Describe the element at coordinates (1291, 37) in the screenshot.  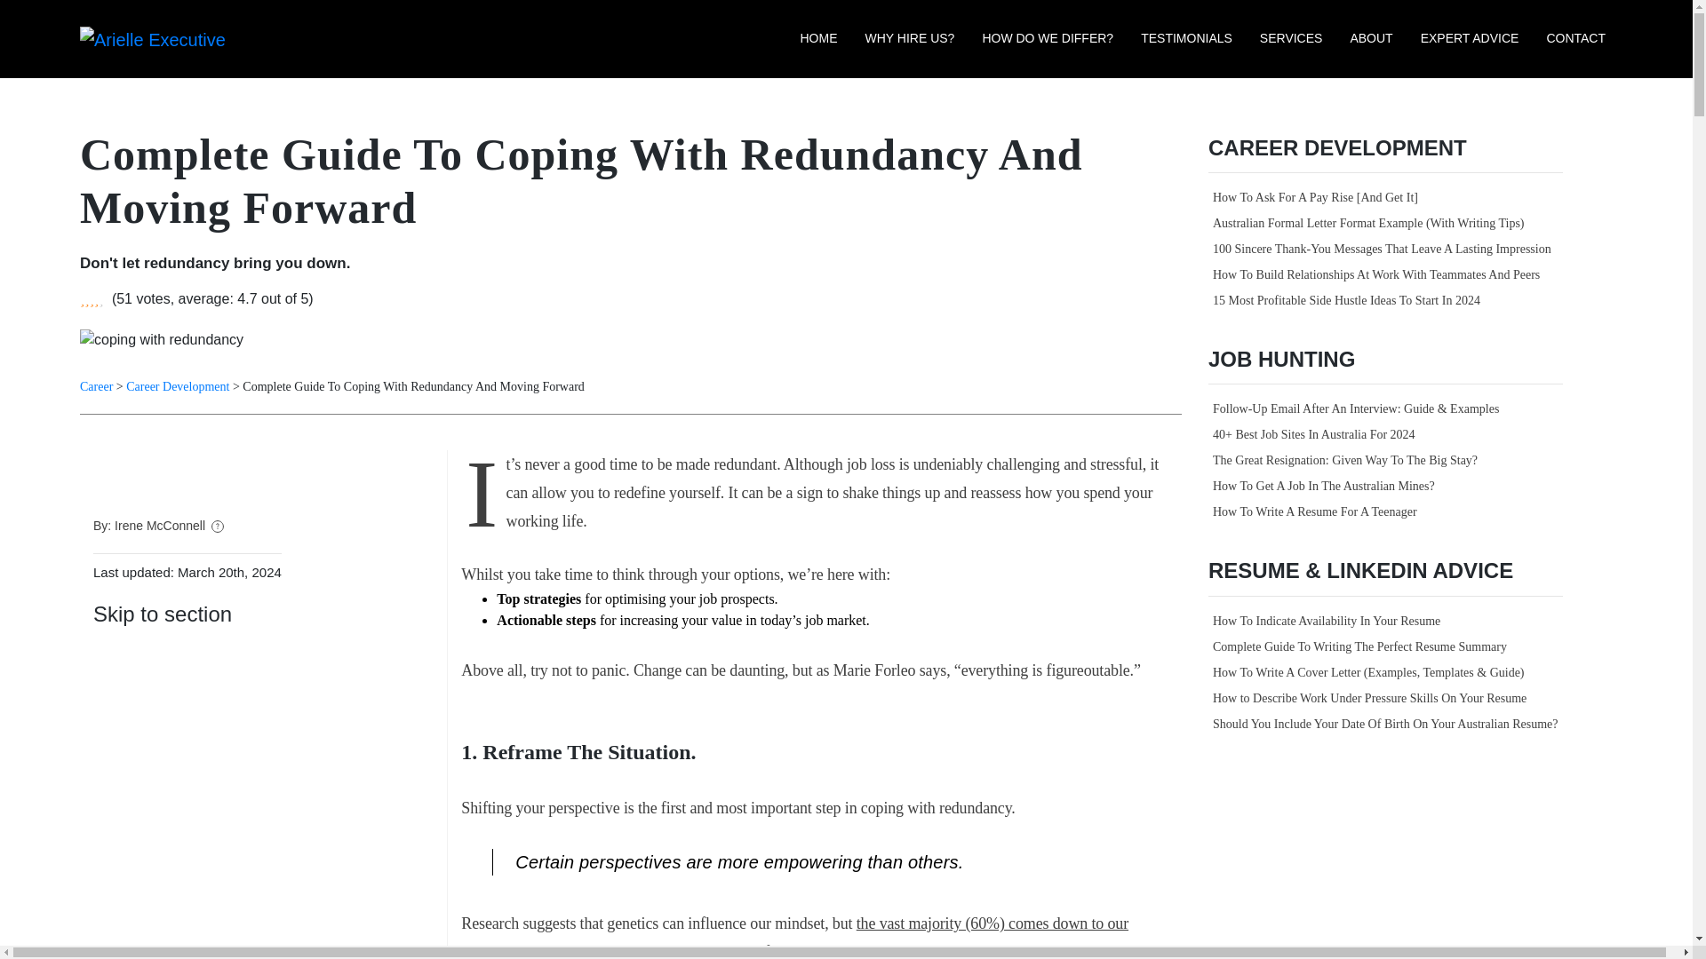
I see `SERVICES` at that location.